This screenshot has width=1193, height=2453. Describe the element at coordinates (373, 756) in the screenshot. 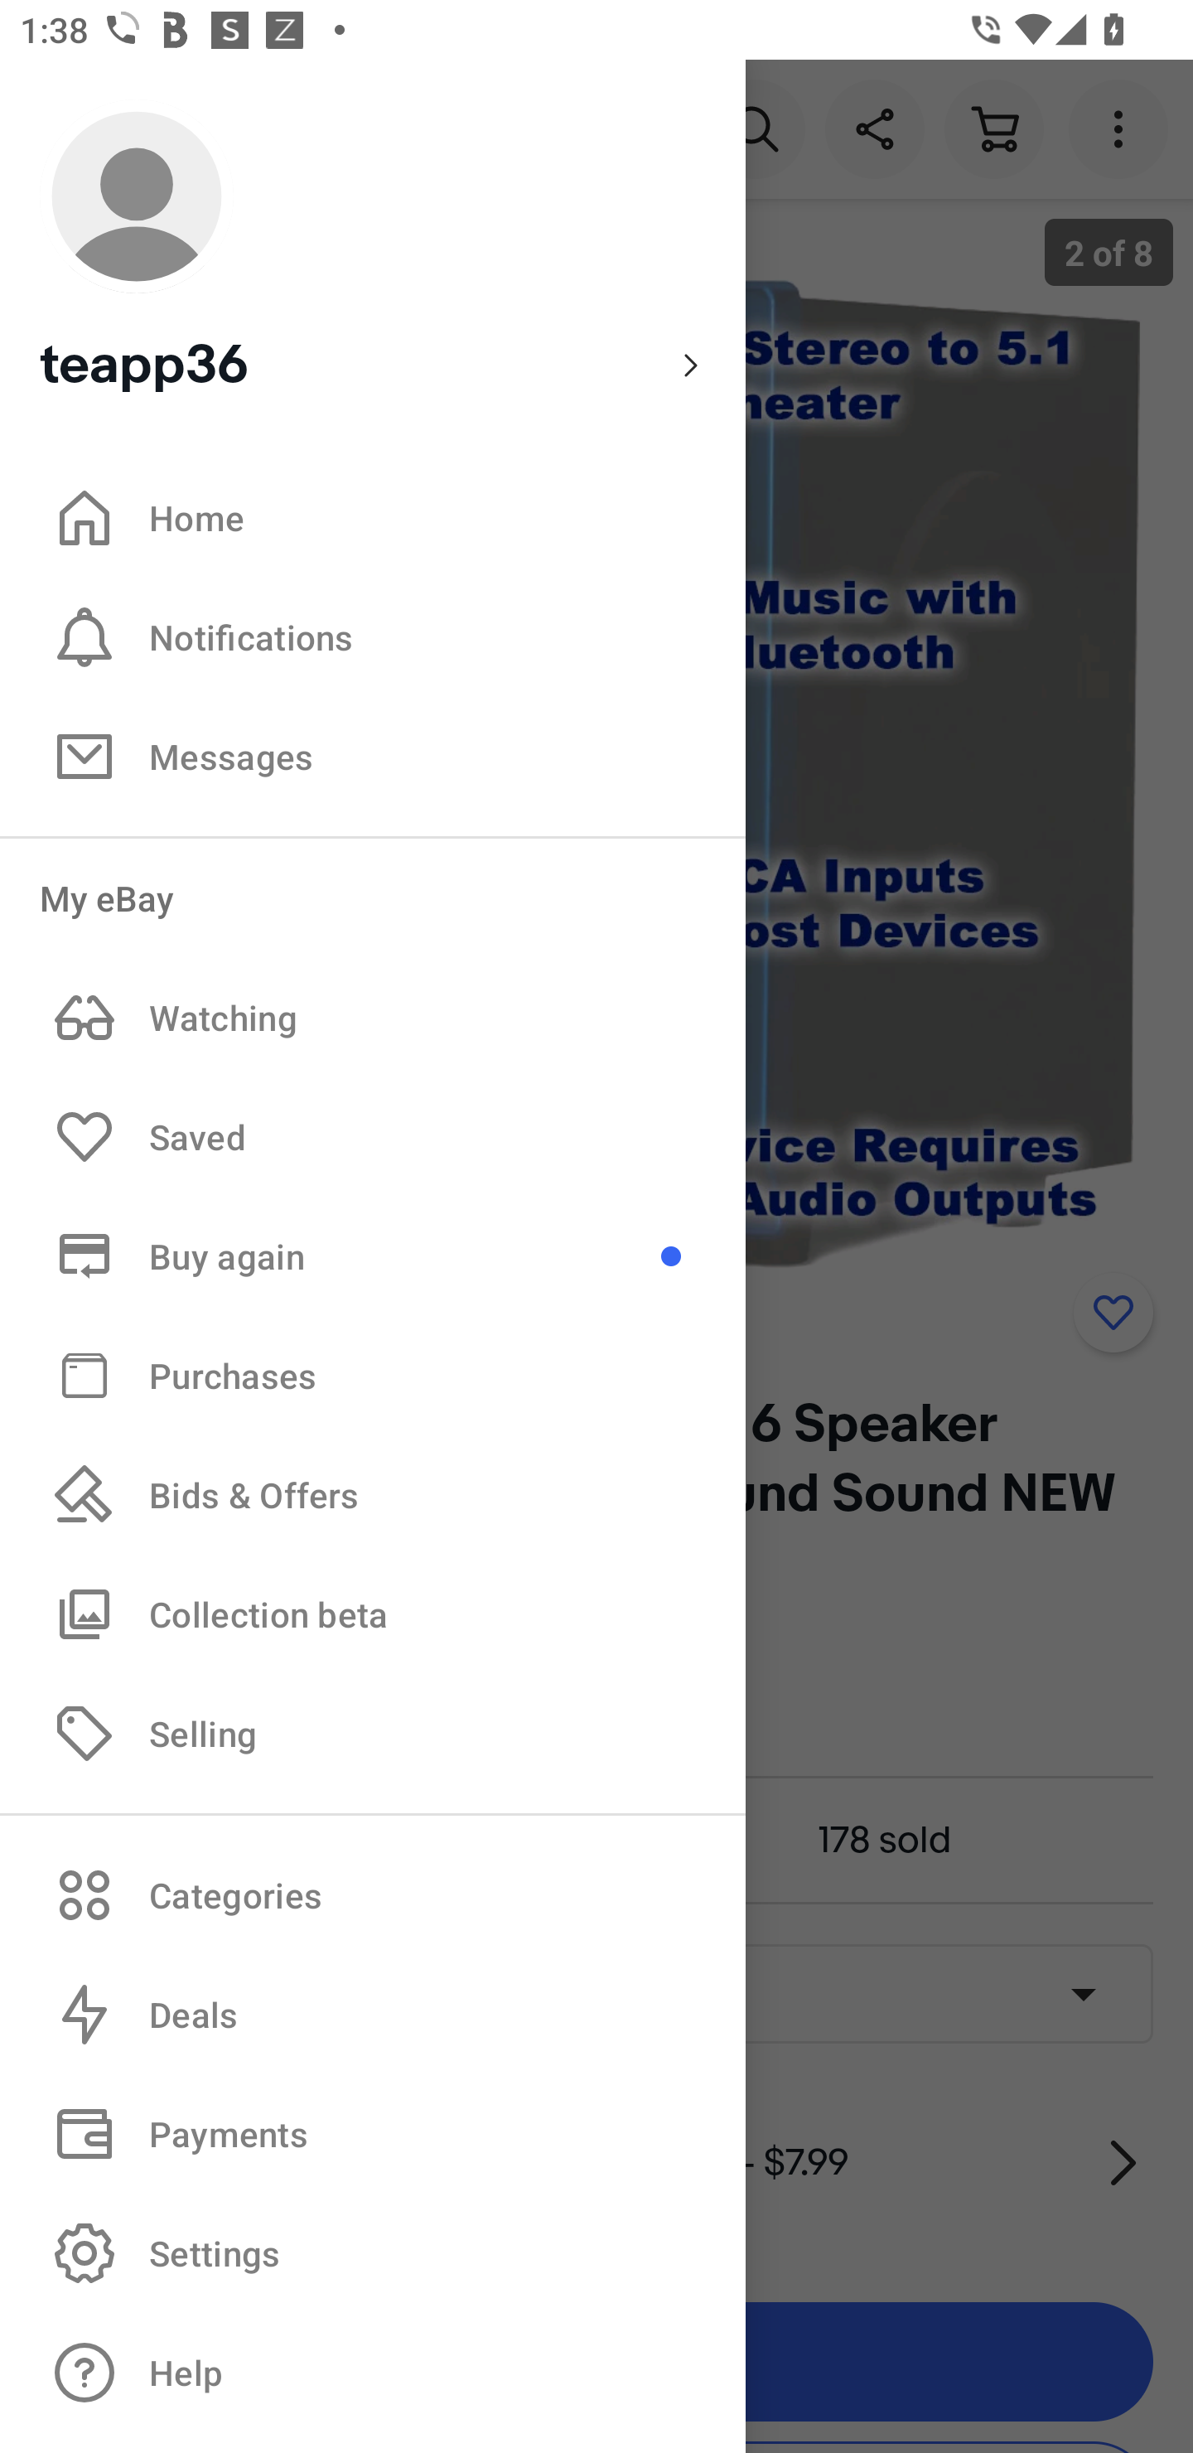

I see `Messages` at that location.